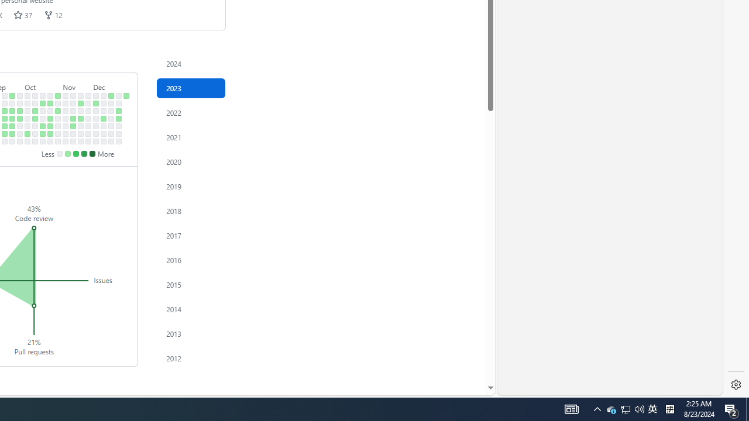 The height and width of the screenshot is (421, 749). What do you see at coordinates (111, 95) in the screenshot?
I see `1 contribution on December 17th.` at bounding box center [111, 95].